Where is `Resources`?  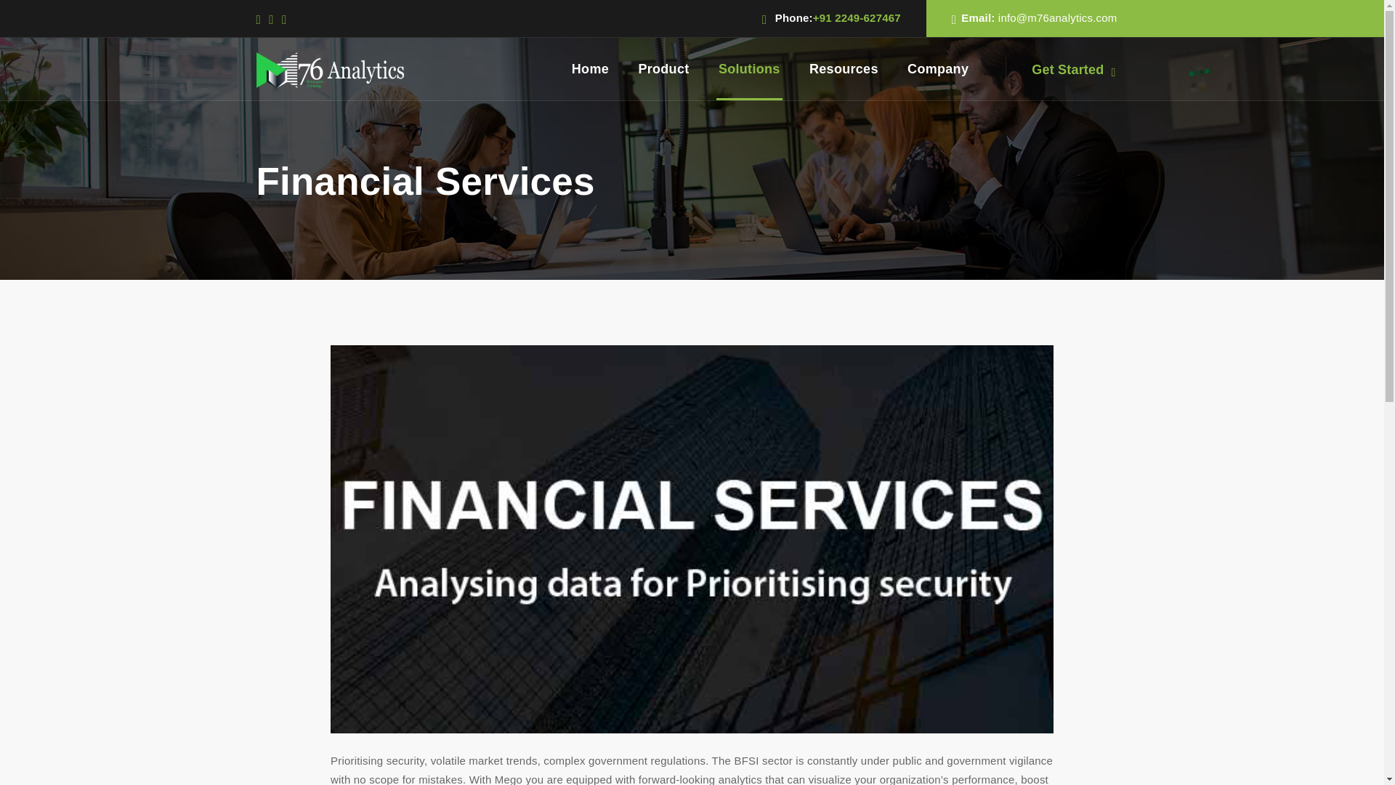 Resources is located at coordinates (844, 68).